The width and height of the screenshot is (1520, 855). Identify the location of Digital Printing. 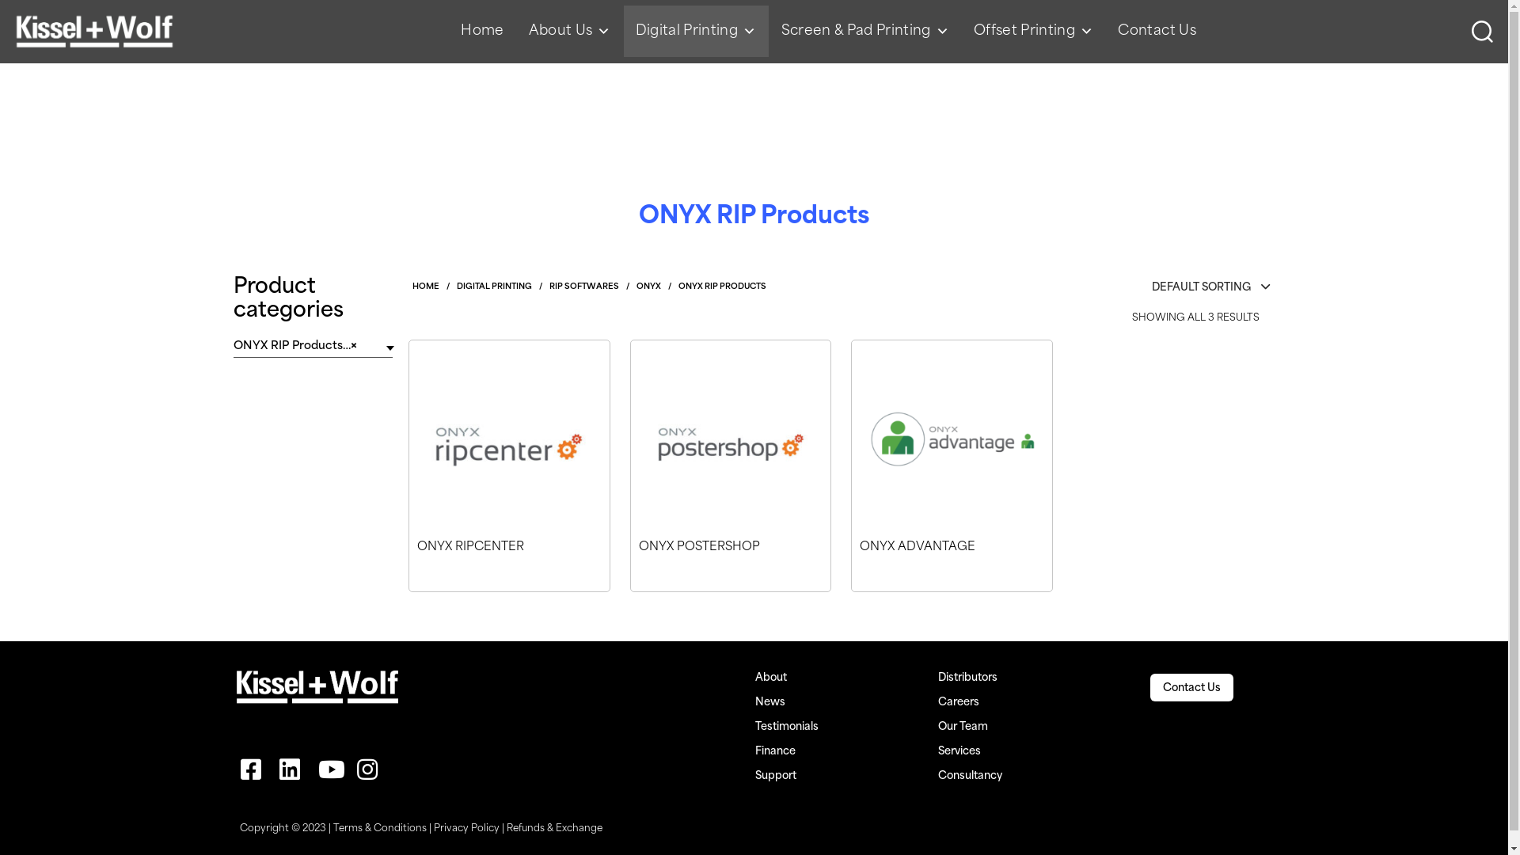
(697, 32).